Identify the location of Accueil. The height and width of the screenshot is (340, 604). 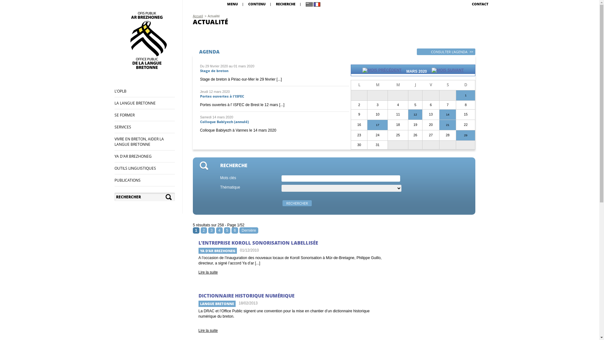
(198, 16).